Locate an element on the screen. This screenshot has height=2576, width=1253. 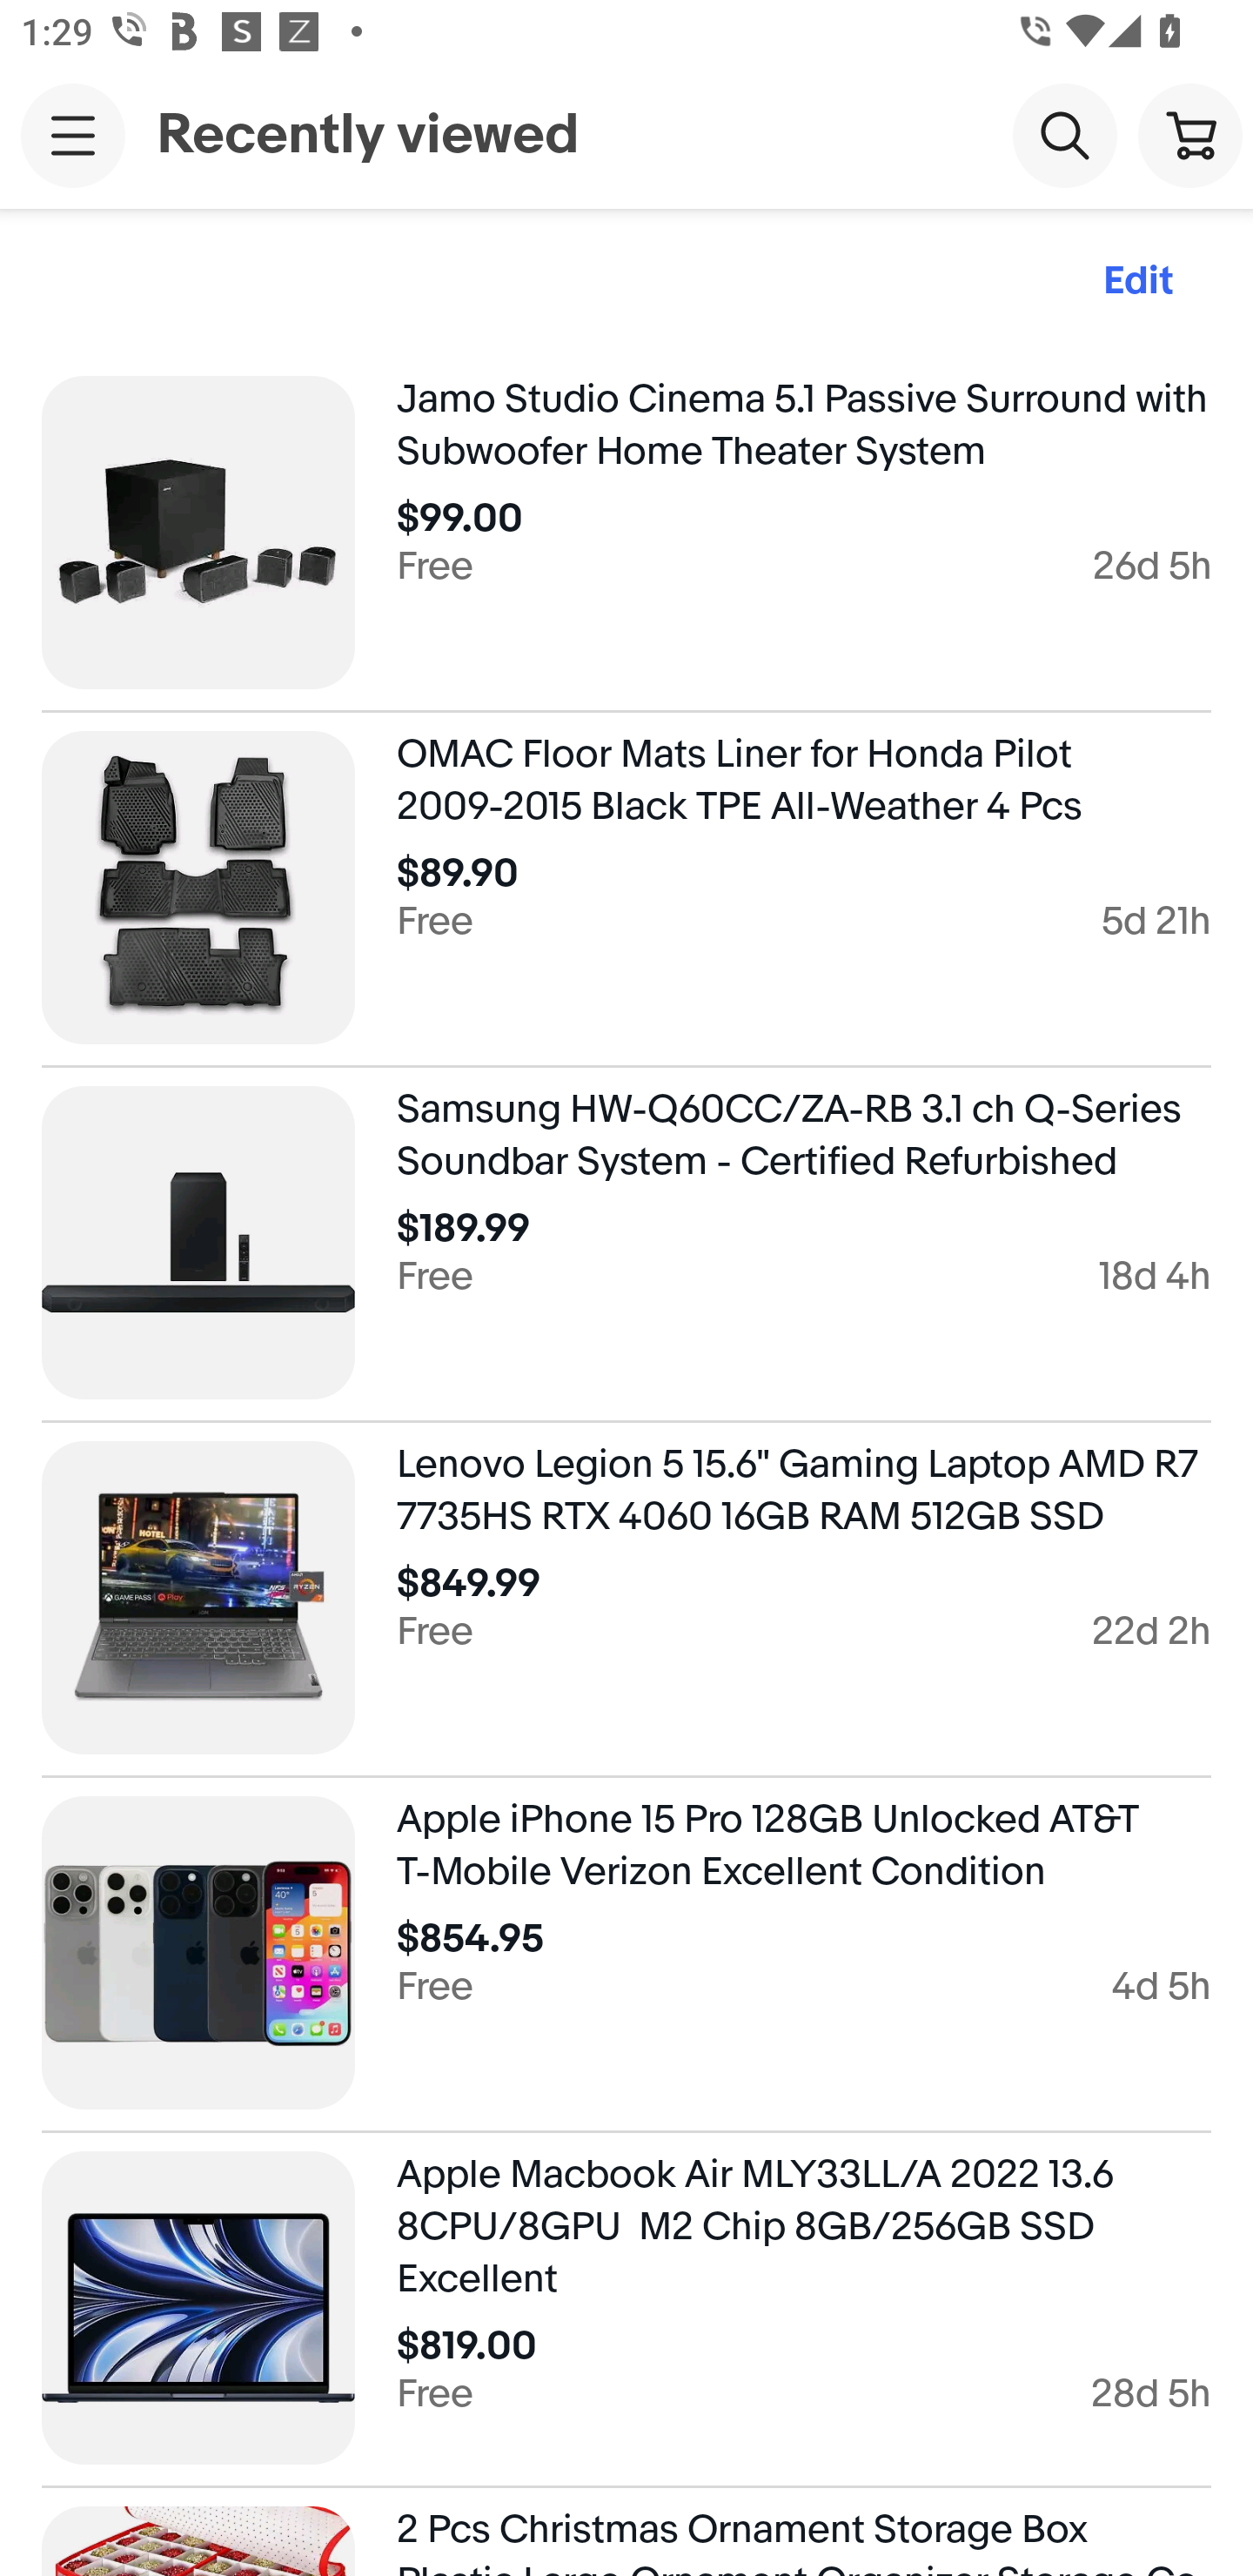
Edit is located at coordinates (1138, 282).